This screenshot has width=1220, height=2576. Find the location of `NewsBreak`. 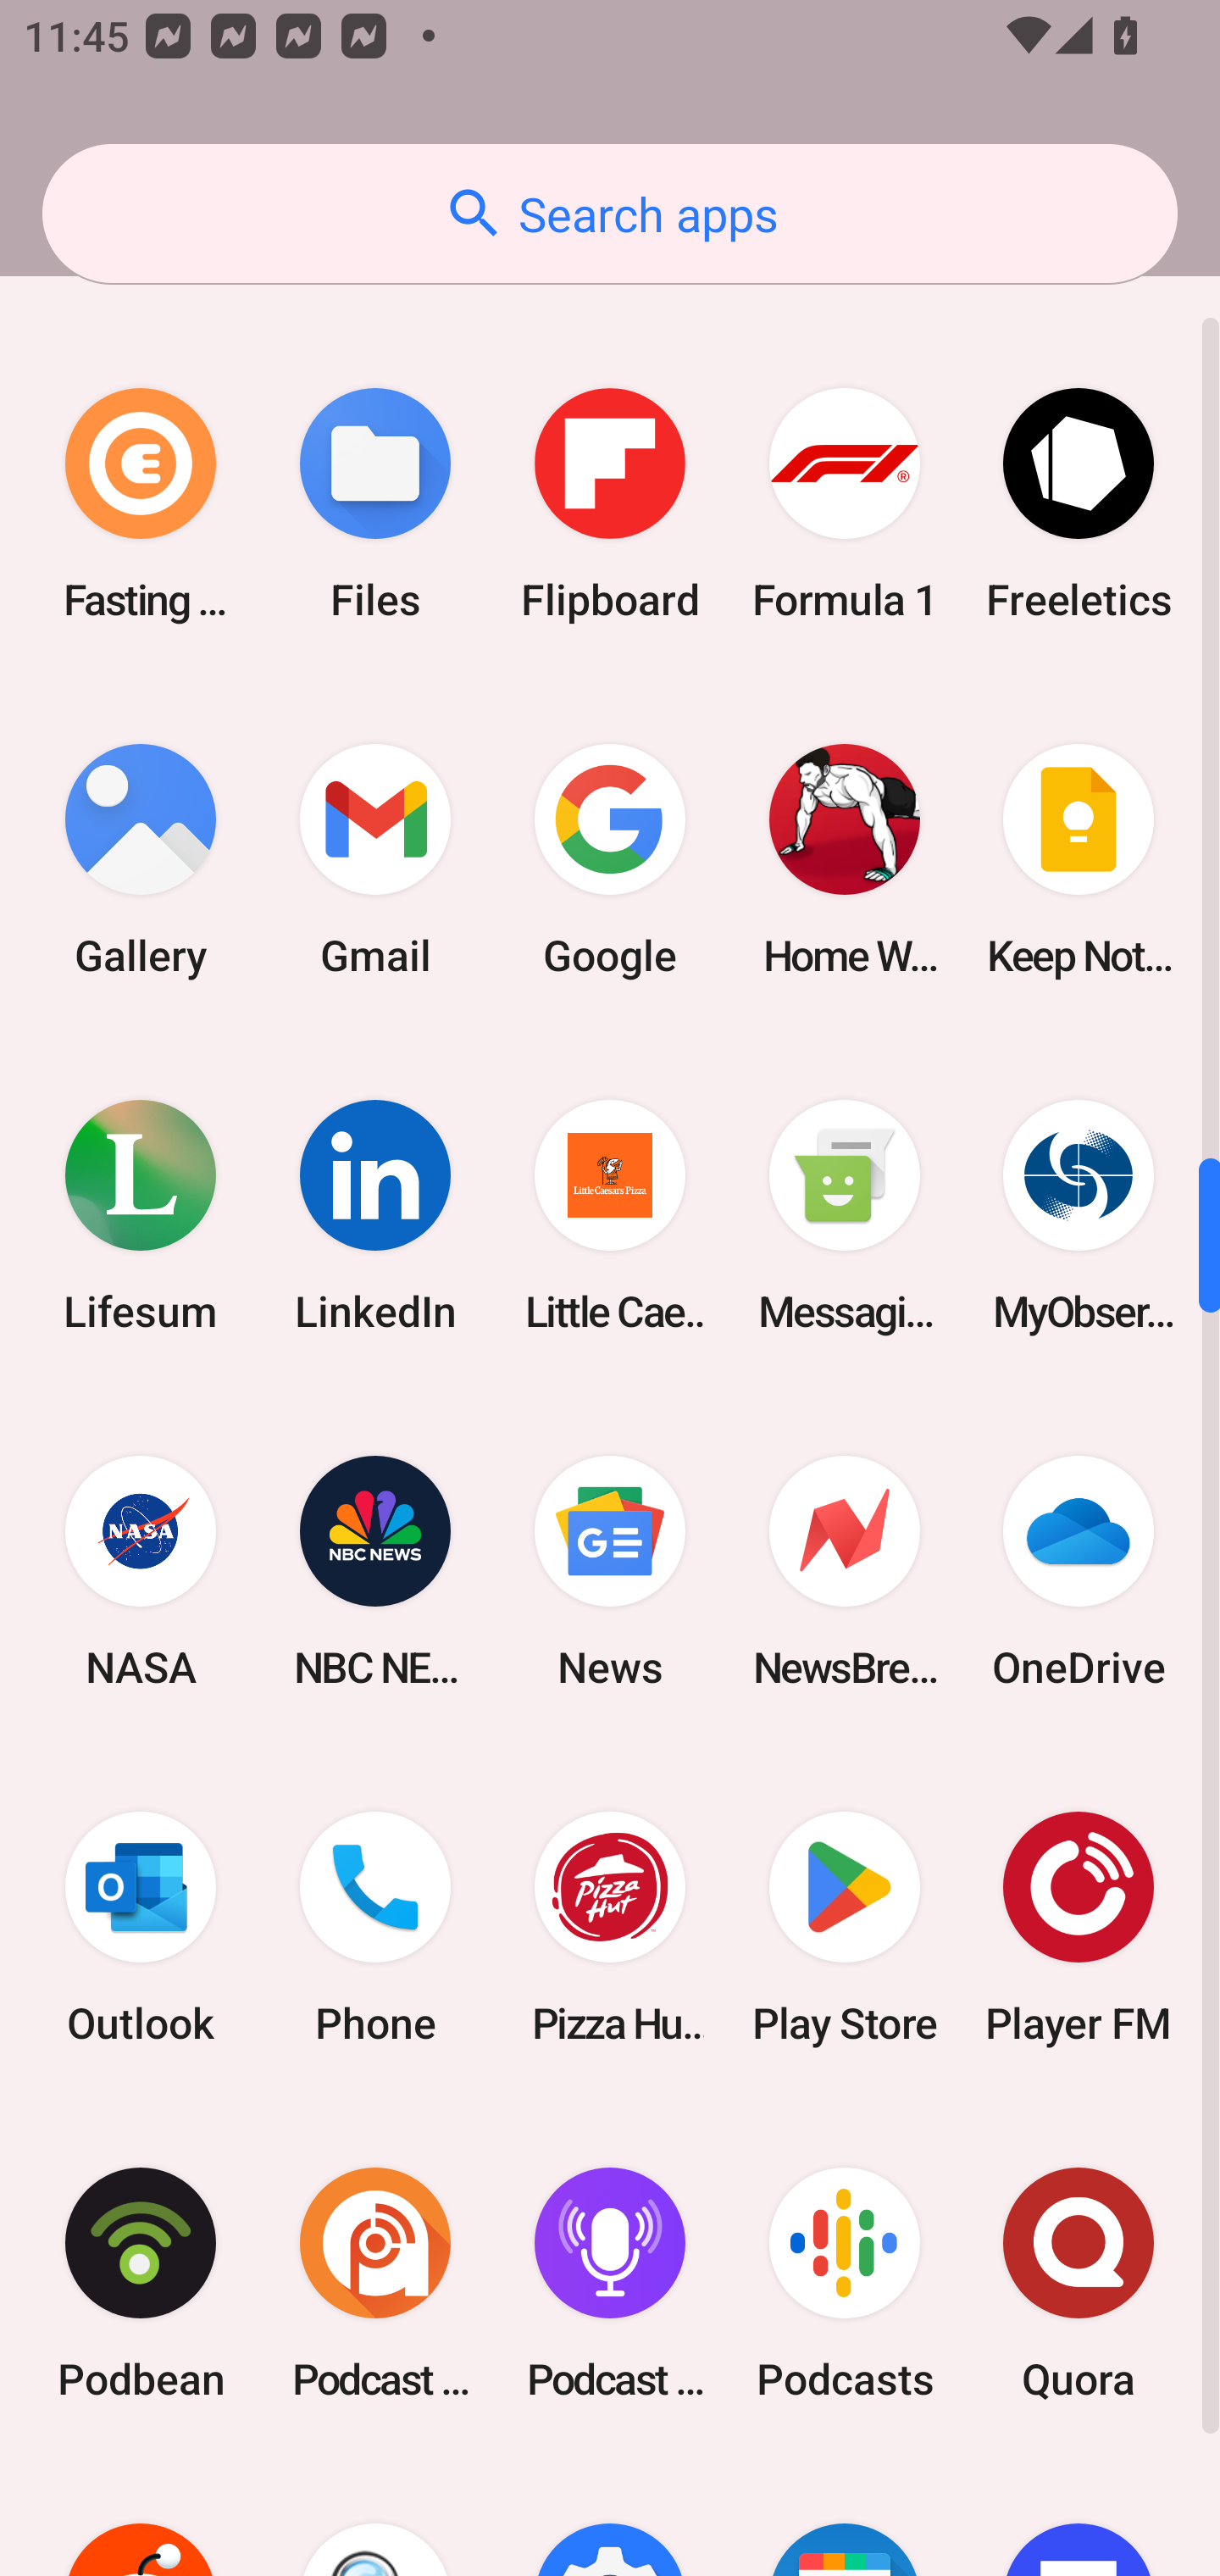

NewsBreak is located at coordinates (844, 1571).